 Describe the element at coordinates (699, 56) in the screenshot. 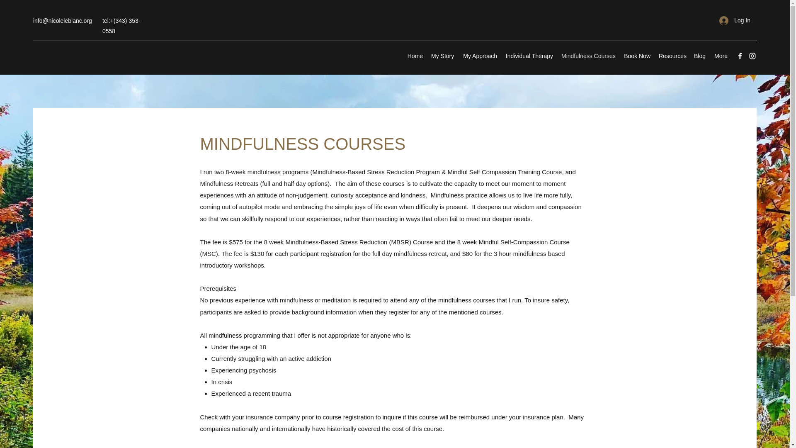

I see `Blog` at that location.